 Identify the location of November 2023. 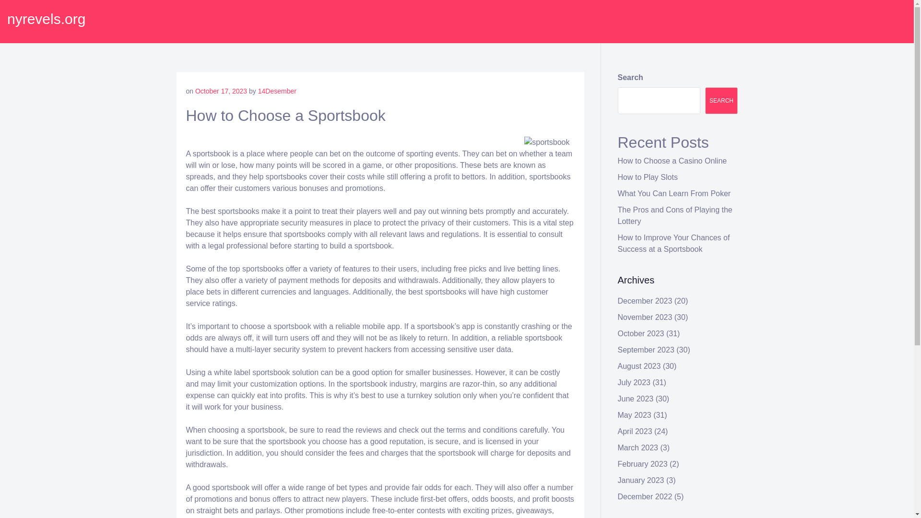
(645, 317).